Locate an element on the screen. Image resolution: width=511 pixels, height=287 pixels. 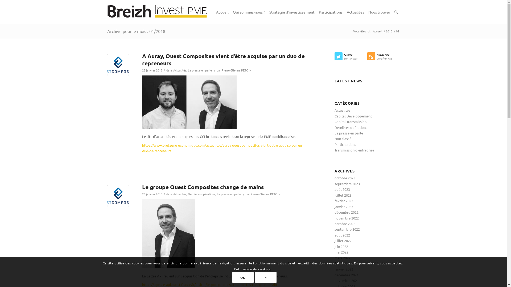
Suivre
sur Twitter is located at coordinates (351, 58).